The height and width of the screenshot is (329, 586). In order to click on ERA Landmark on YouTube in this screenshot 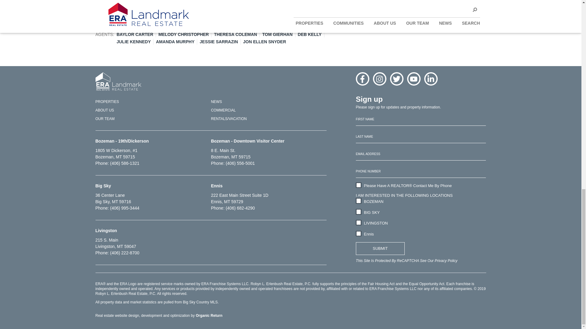, I will do `click(414, 79)`.